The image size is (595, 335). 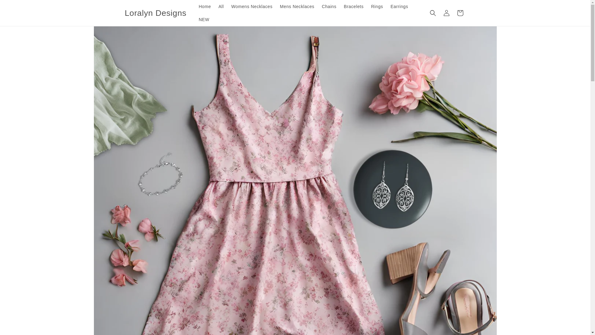 What do you see at coordinates (354, 7) in the screenshot?
I see `Bracelets` at bounding box center [354, 7].